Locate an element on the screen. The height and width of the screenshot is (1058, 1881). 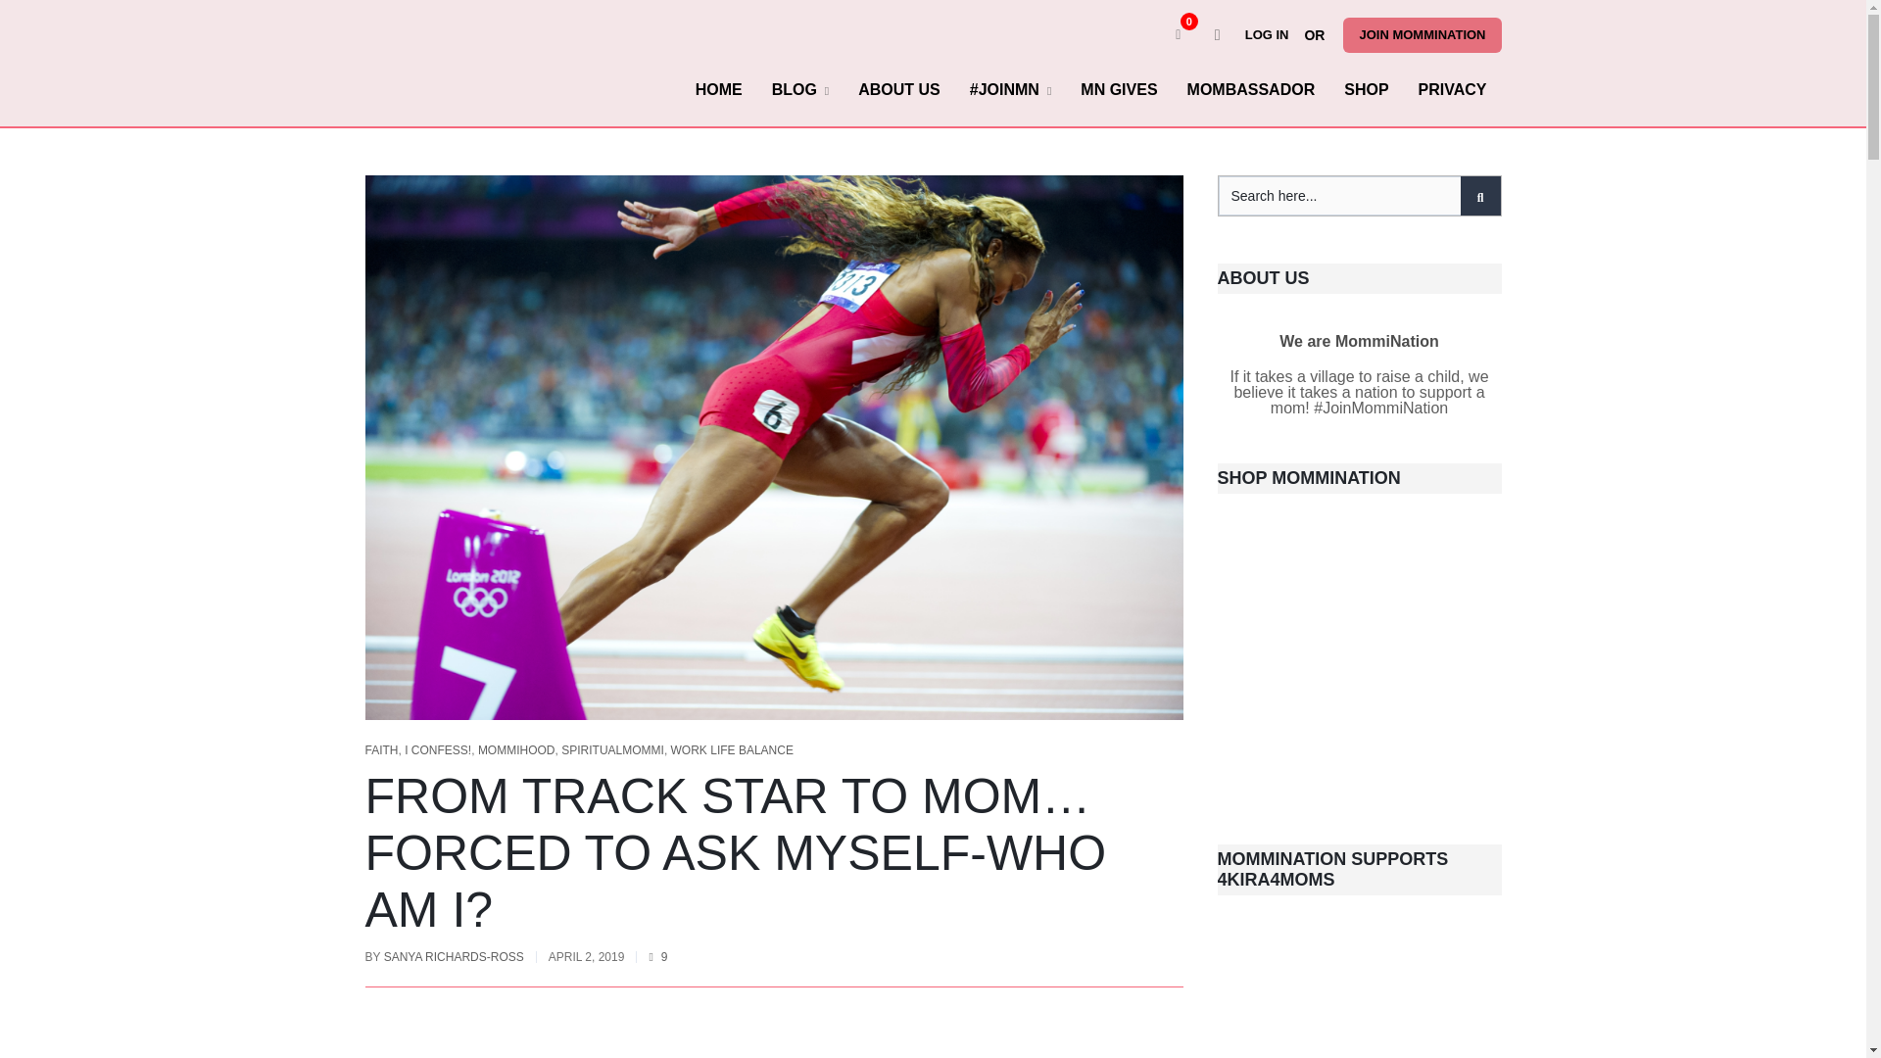
View all posts in Work Life Balance is located at coordinates (733, 750).